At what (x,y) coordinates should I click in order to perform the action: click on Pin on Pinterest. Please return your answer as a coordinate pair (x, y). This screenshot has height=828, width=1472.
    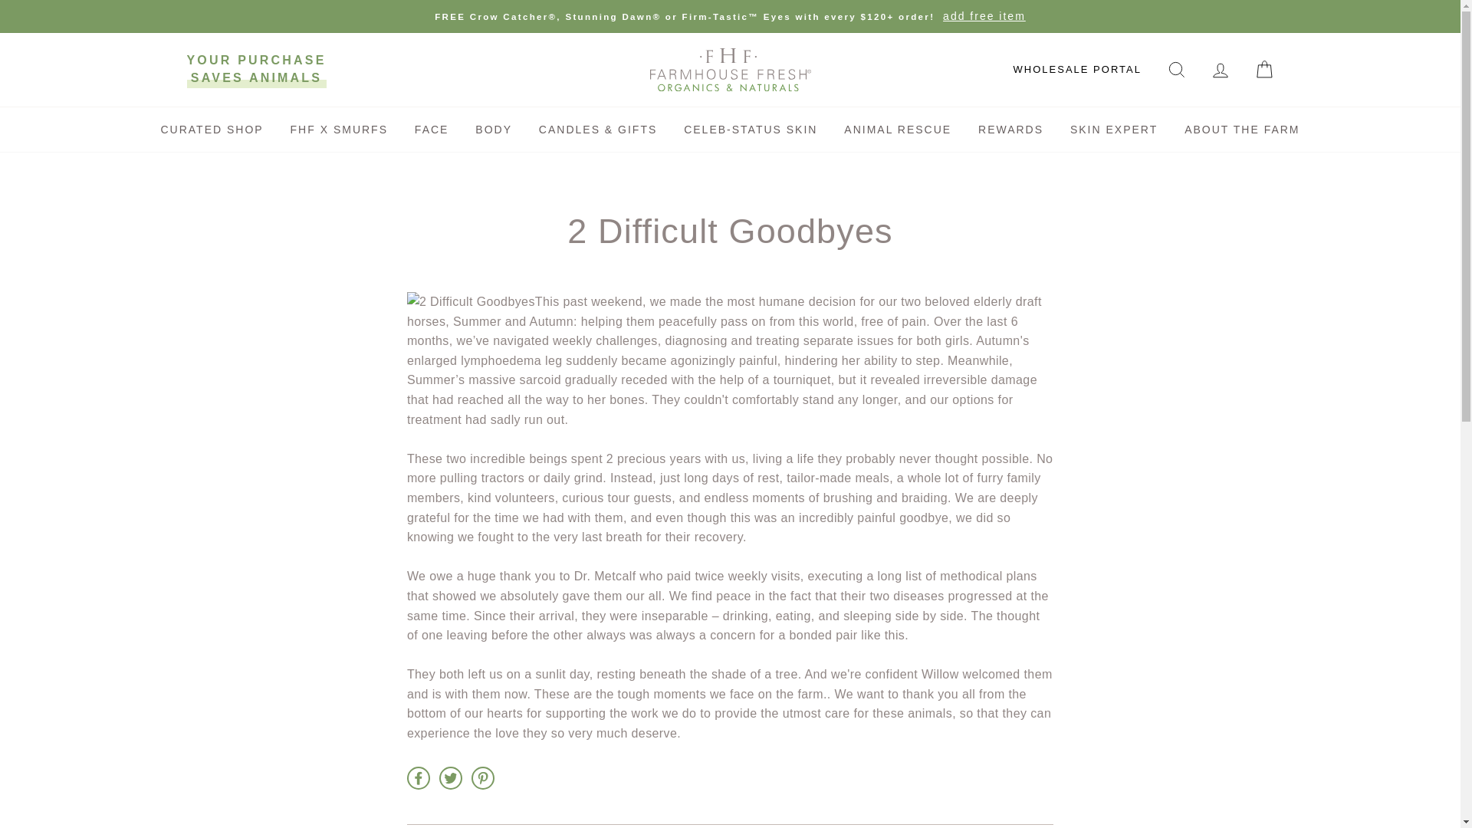
    Looking at the image, I should click on (483, 778).